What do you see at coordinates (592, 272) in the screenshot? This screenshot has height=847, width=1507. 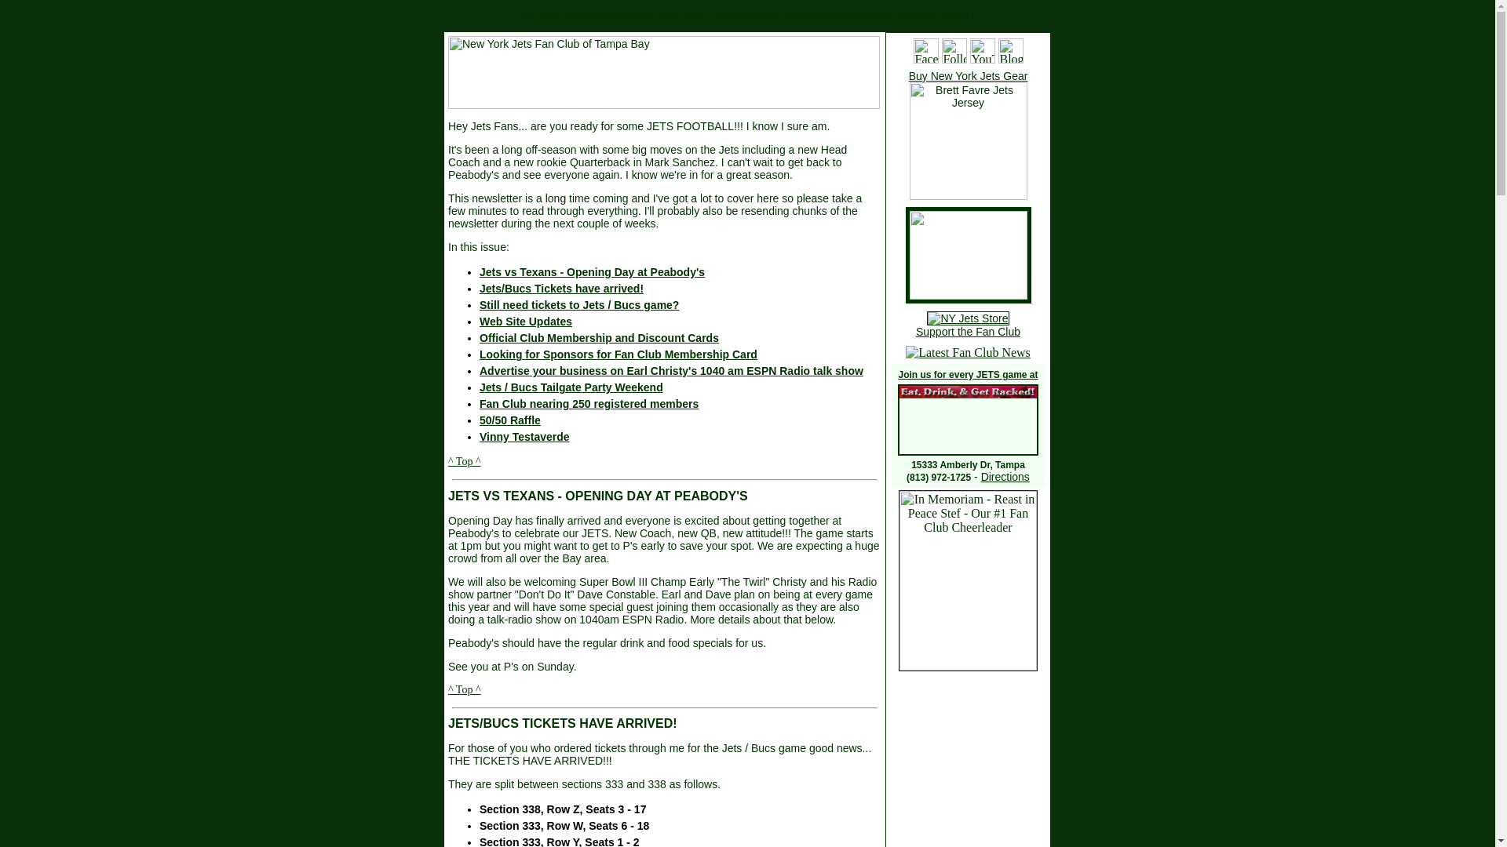 I see `Jets vs Texans - Opening Day at Peabody's` at bounding box center [592, 272].